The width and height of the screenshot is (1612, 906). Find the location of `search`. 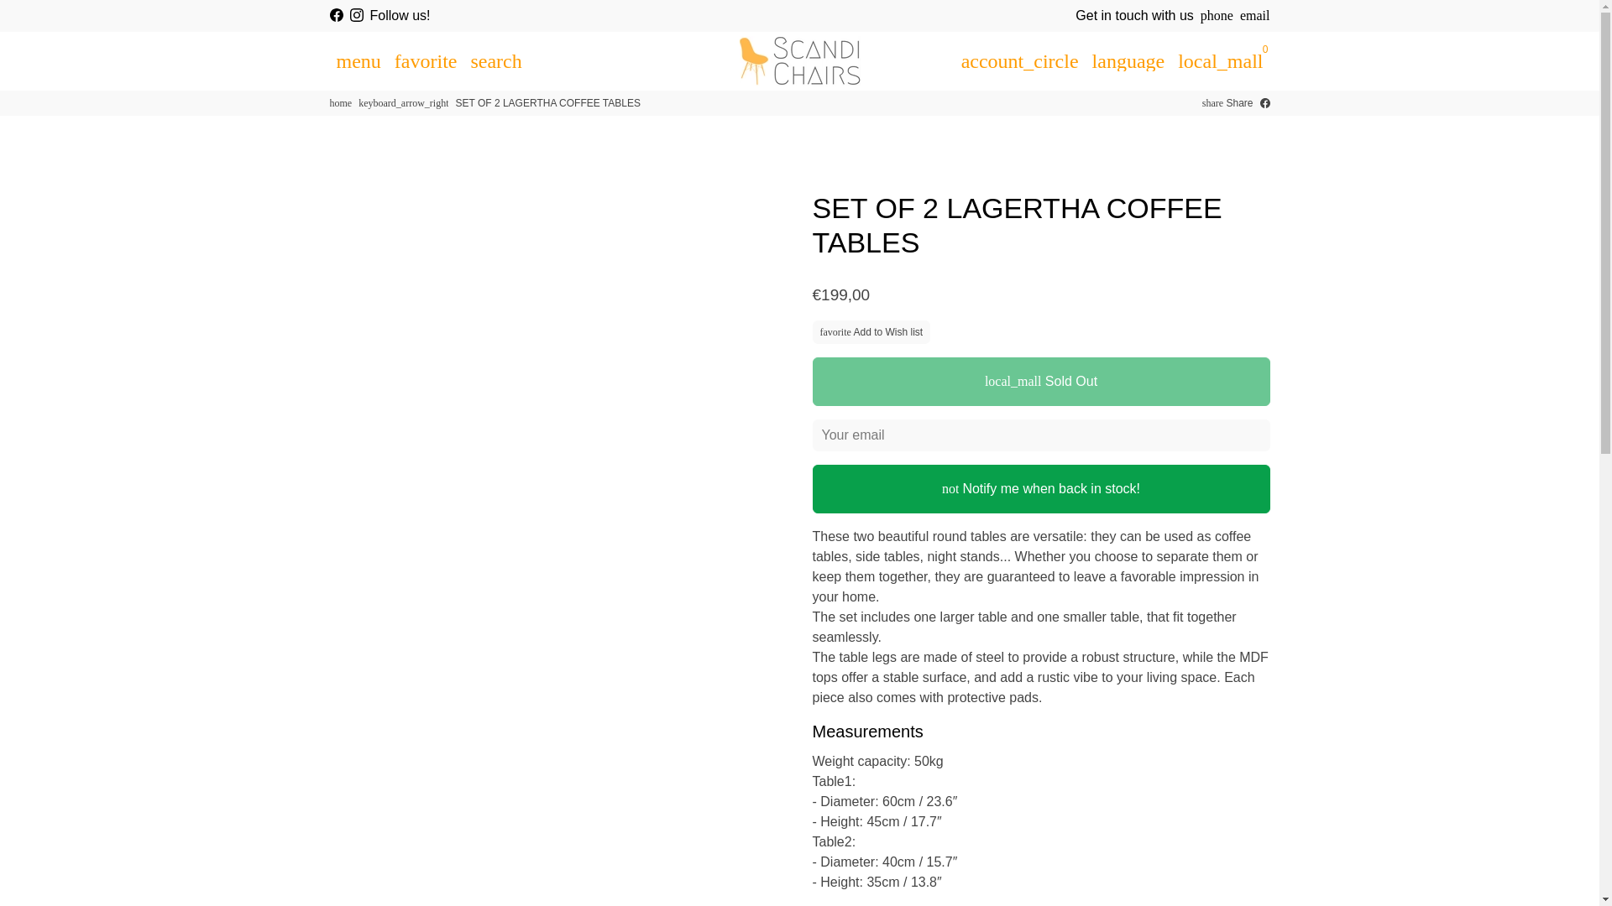

search is located at coordinates (495, 60).